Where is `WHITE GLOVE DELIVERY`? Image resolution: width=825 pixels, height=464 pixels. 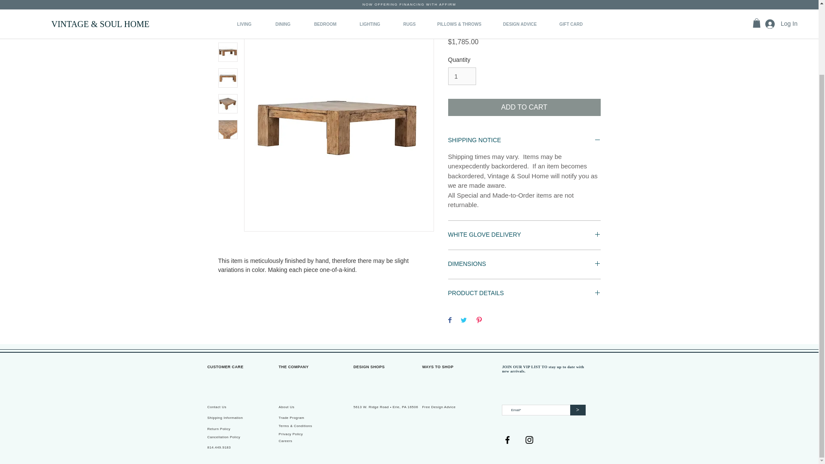 WHITE GLOVE DELIVERY is located at coordinates (524, 235).